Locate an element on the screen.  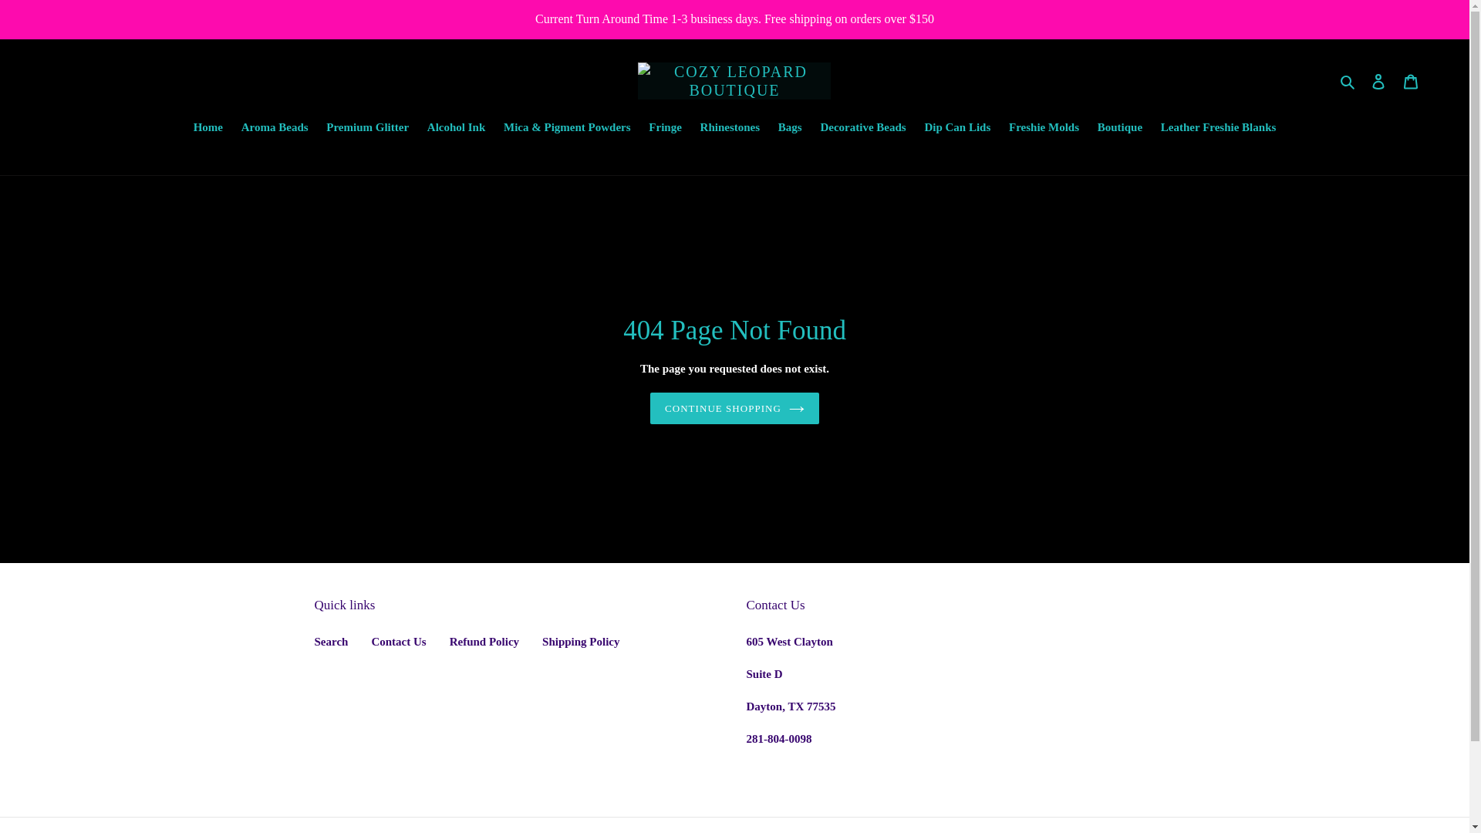
Dip Can Lids is located at coordinates (957, 129).